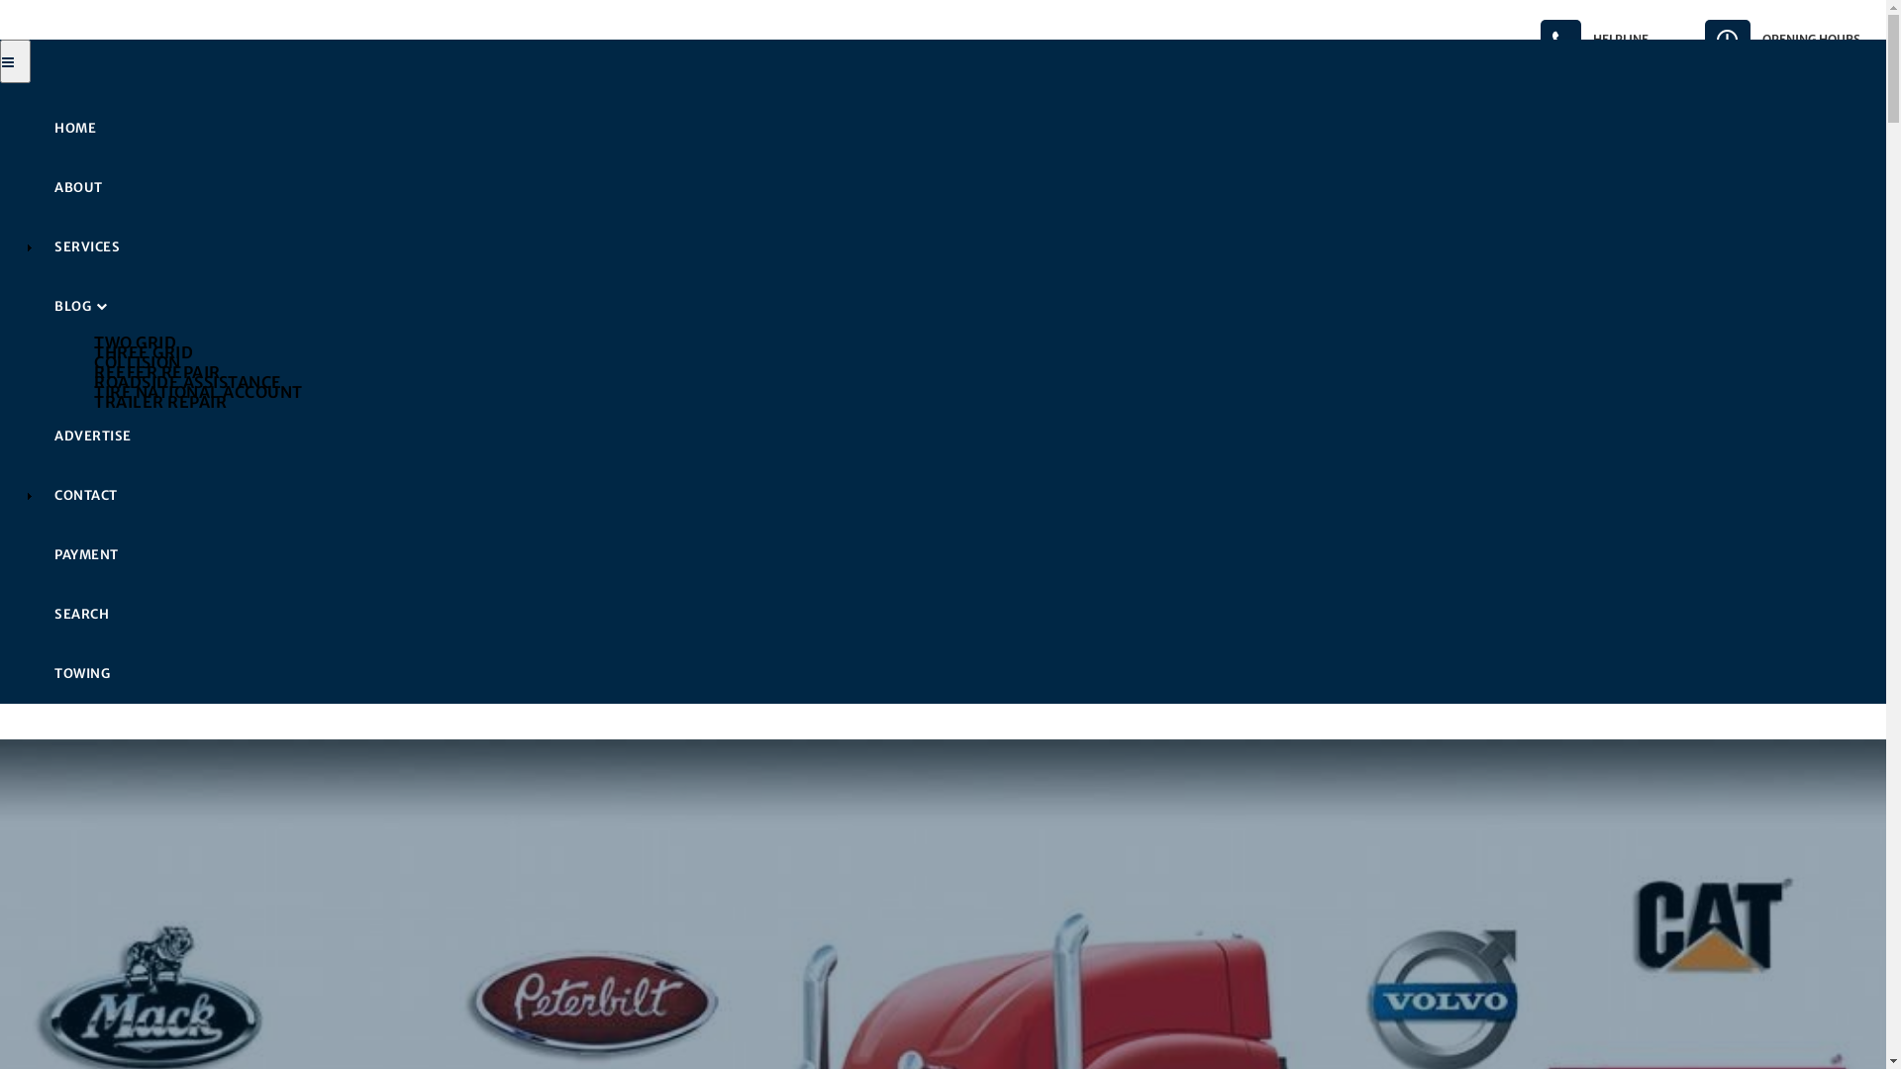 The height and width of the screenshot is (1069, 1901). Describe the element at coordinates (962, 129) in the screenshot. I see `HOME` at that location.